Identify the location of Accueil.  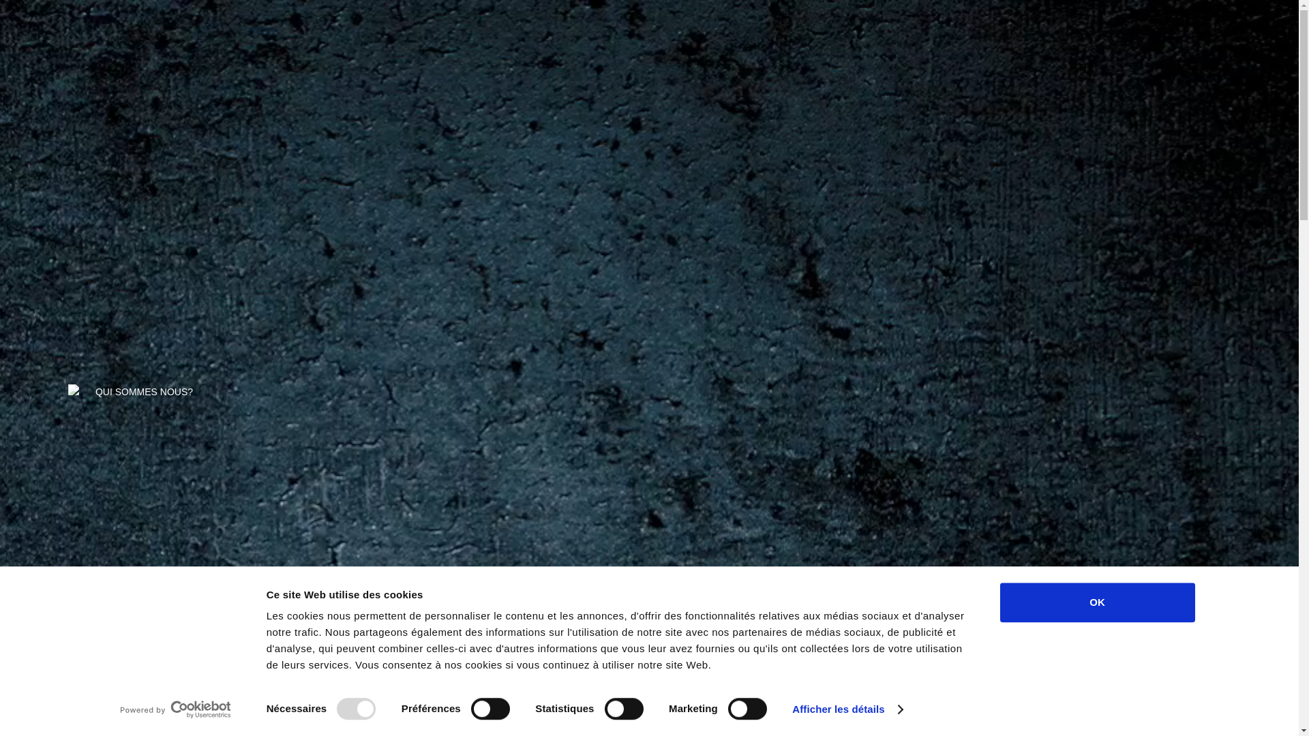
(641, 165).